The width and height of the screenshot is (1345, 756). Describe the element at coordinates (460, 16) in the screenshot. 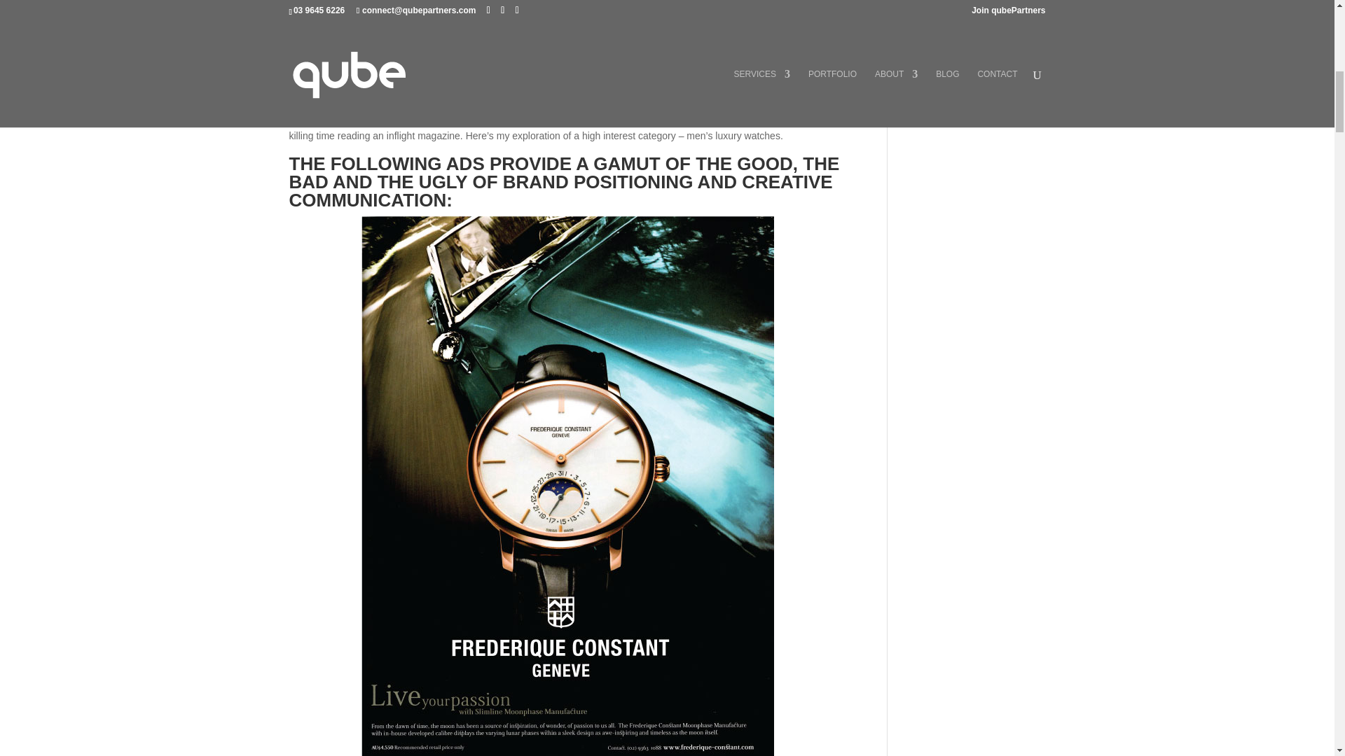

I see `positioning statement` at that location.